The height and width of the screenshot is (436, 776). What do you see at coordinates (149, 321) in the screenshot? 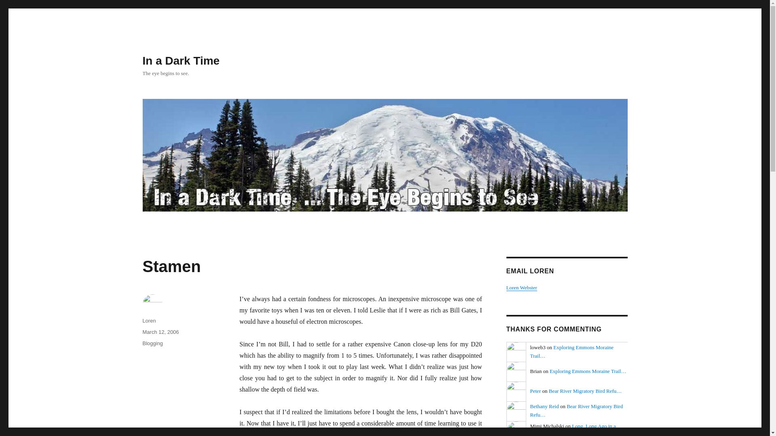
I see `Loren` at bounding box center [149, 321].